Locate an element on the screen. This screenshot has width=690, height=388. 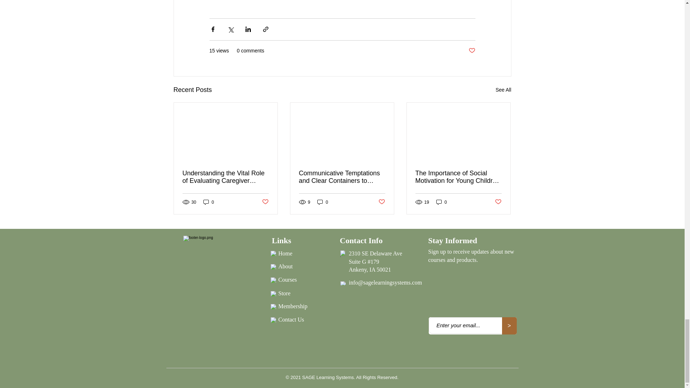
See All is located at coordinates (503, 90).